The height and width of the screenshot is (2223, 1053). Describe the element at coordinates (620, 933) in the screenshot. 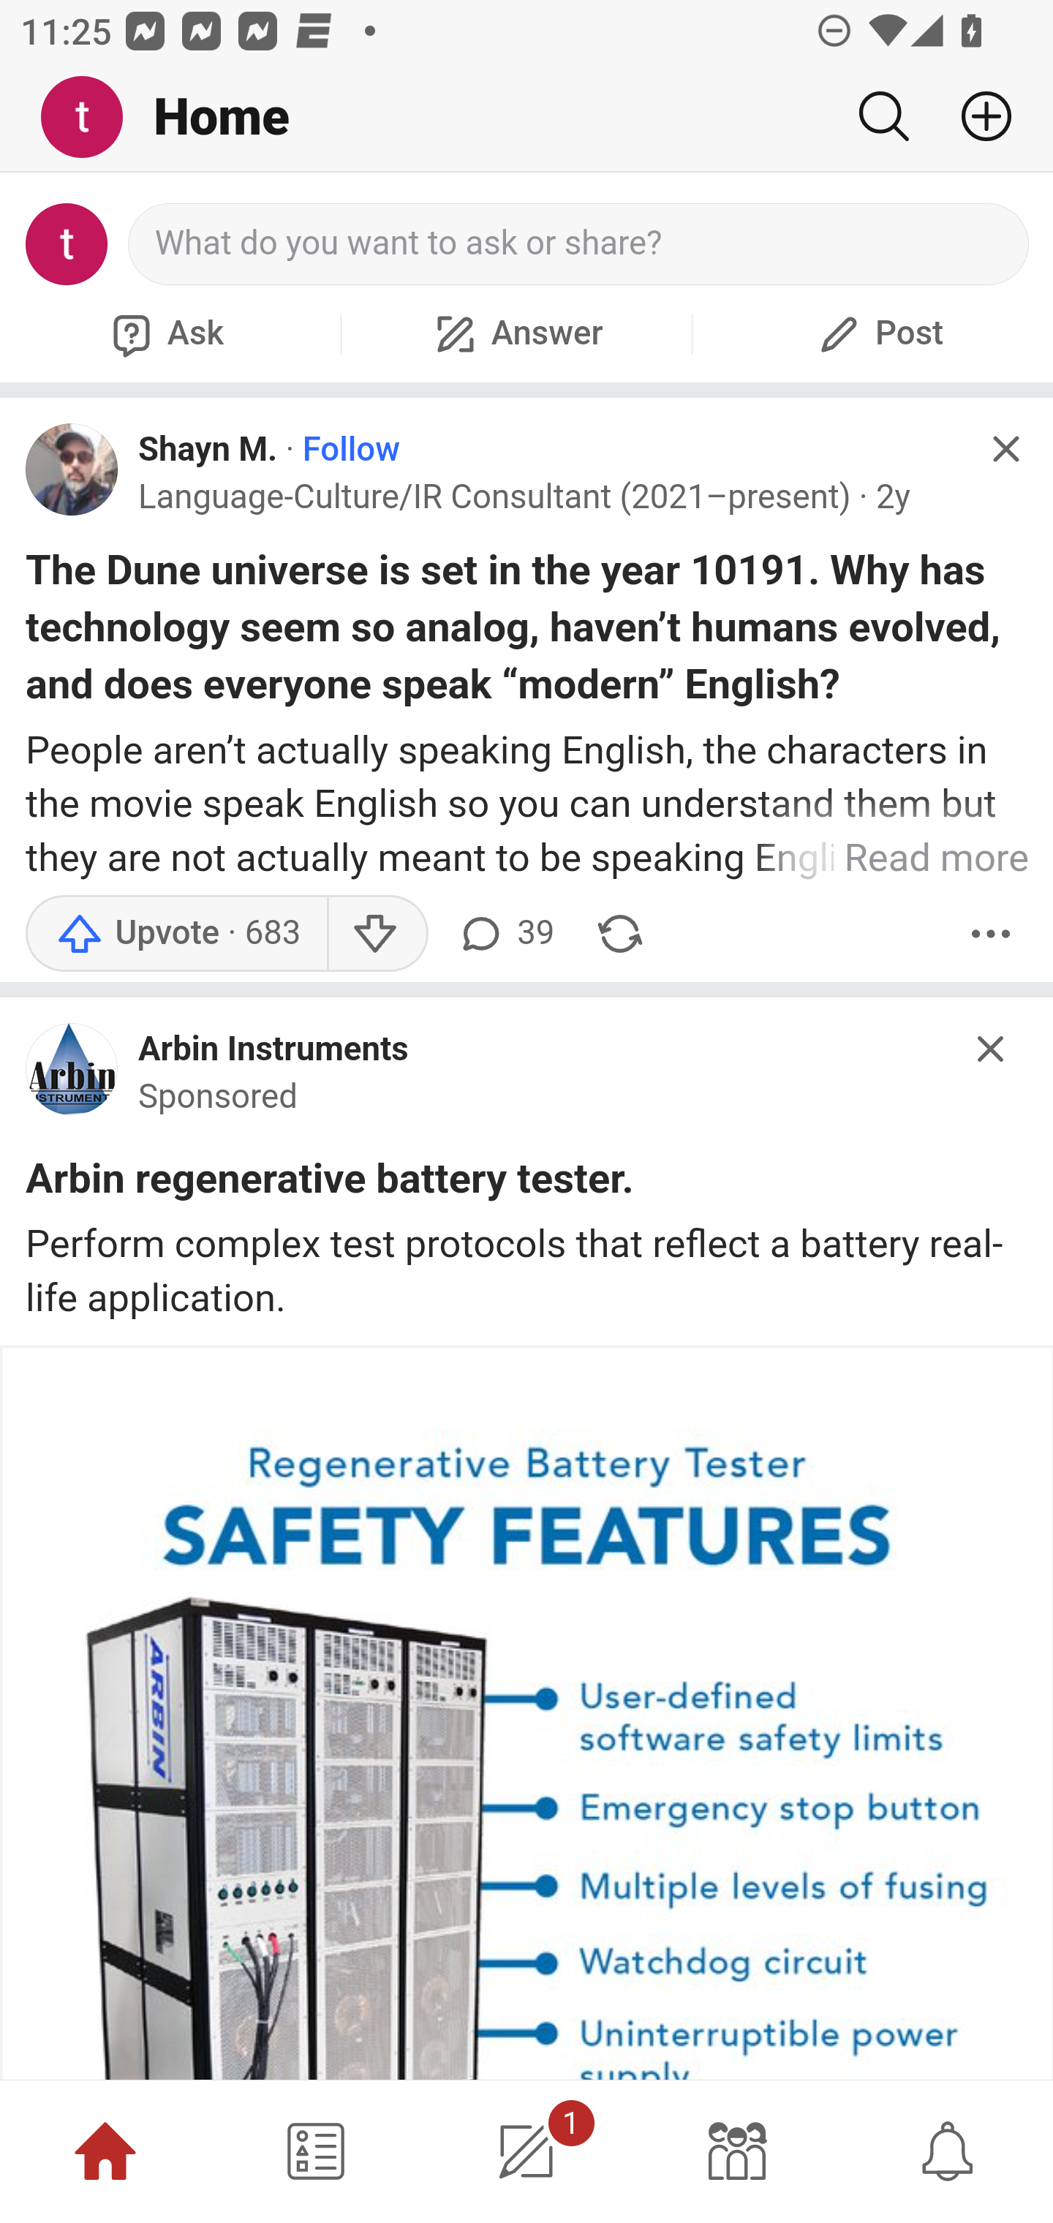

I see `Share` at that location.